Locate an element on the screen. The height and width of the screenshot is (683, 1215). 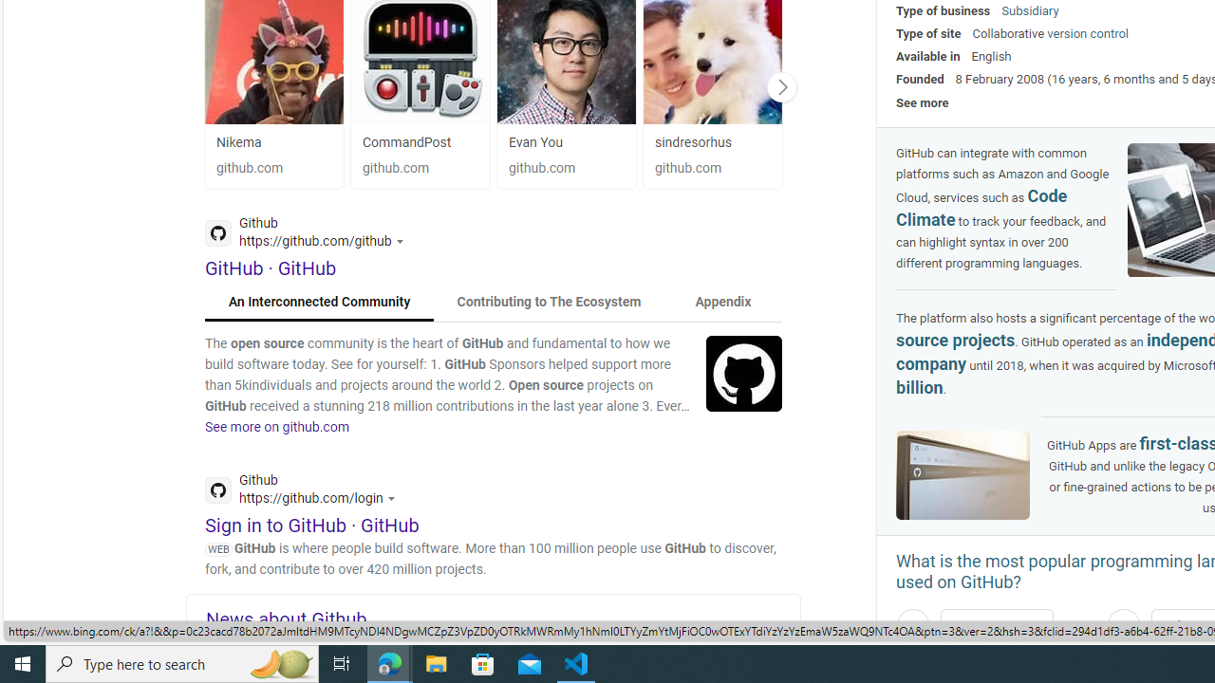
github.com is located at coordinates (712, 169).